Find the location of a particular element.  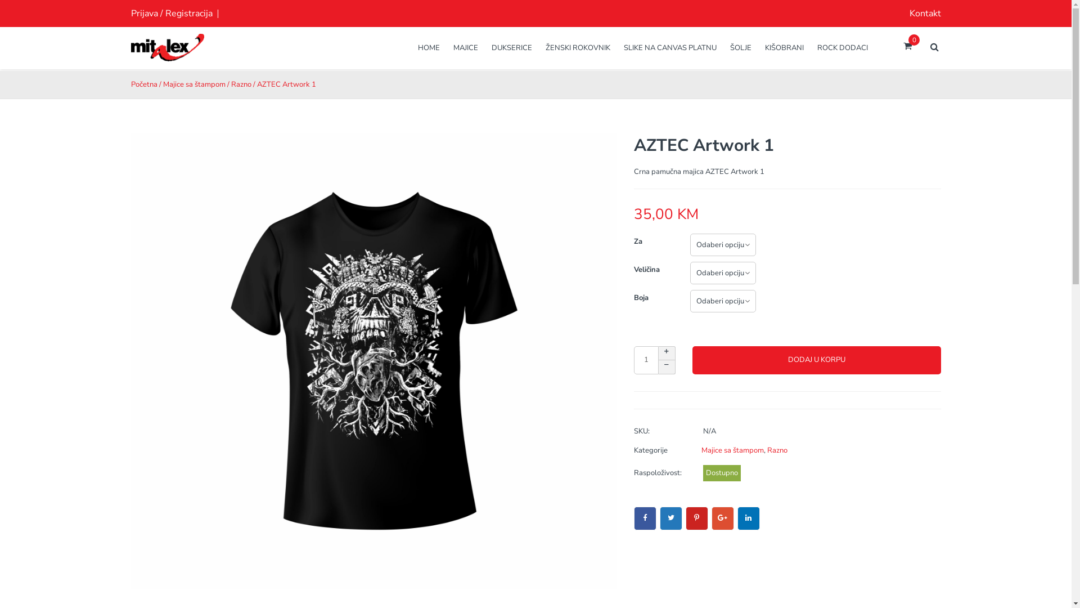

Razno is located at coordinates (777, 450).